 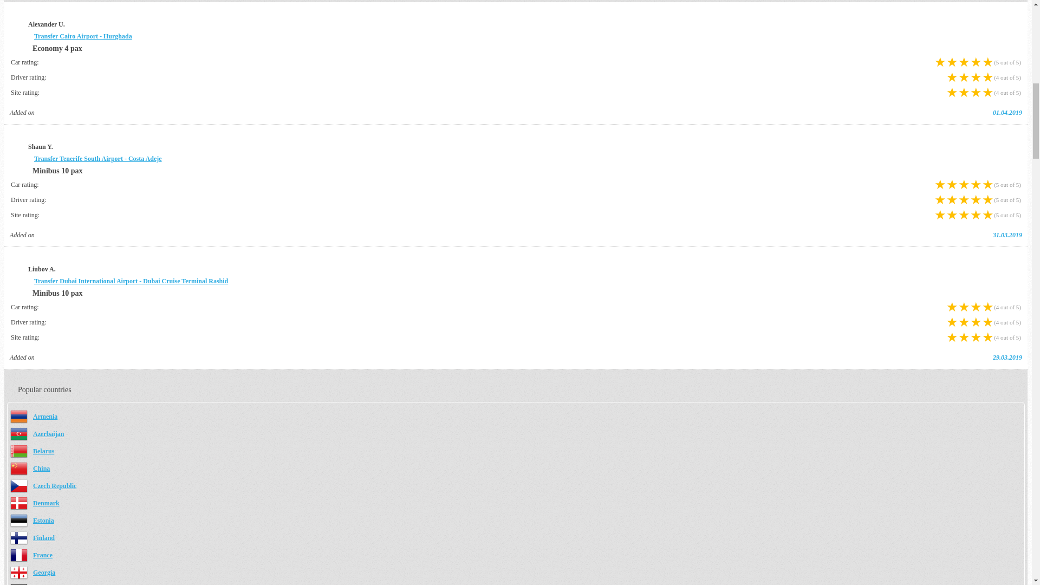 I want to click on Transfer Cairo Airport - Hurghada, so click(x=83, y=36).